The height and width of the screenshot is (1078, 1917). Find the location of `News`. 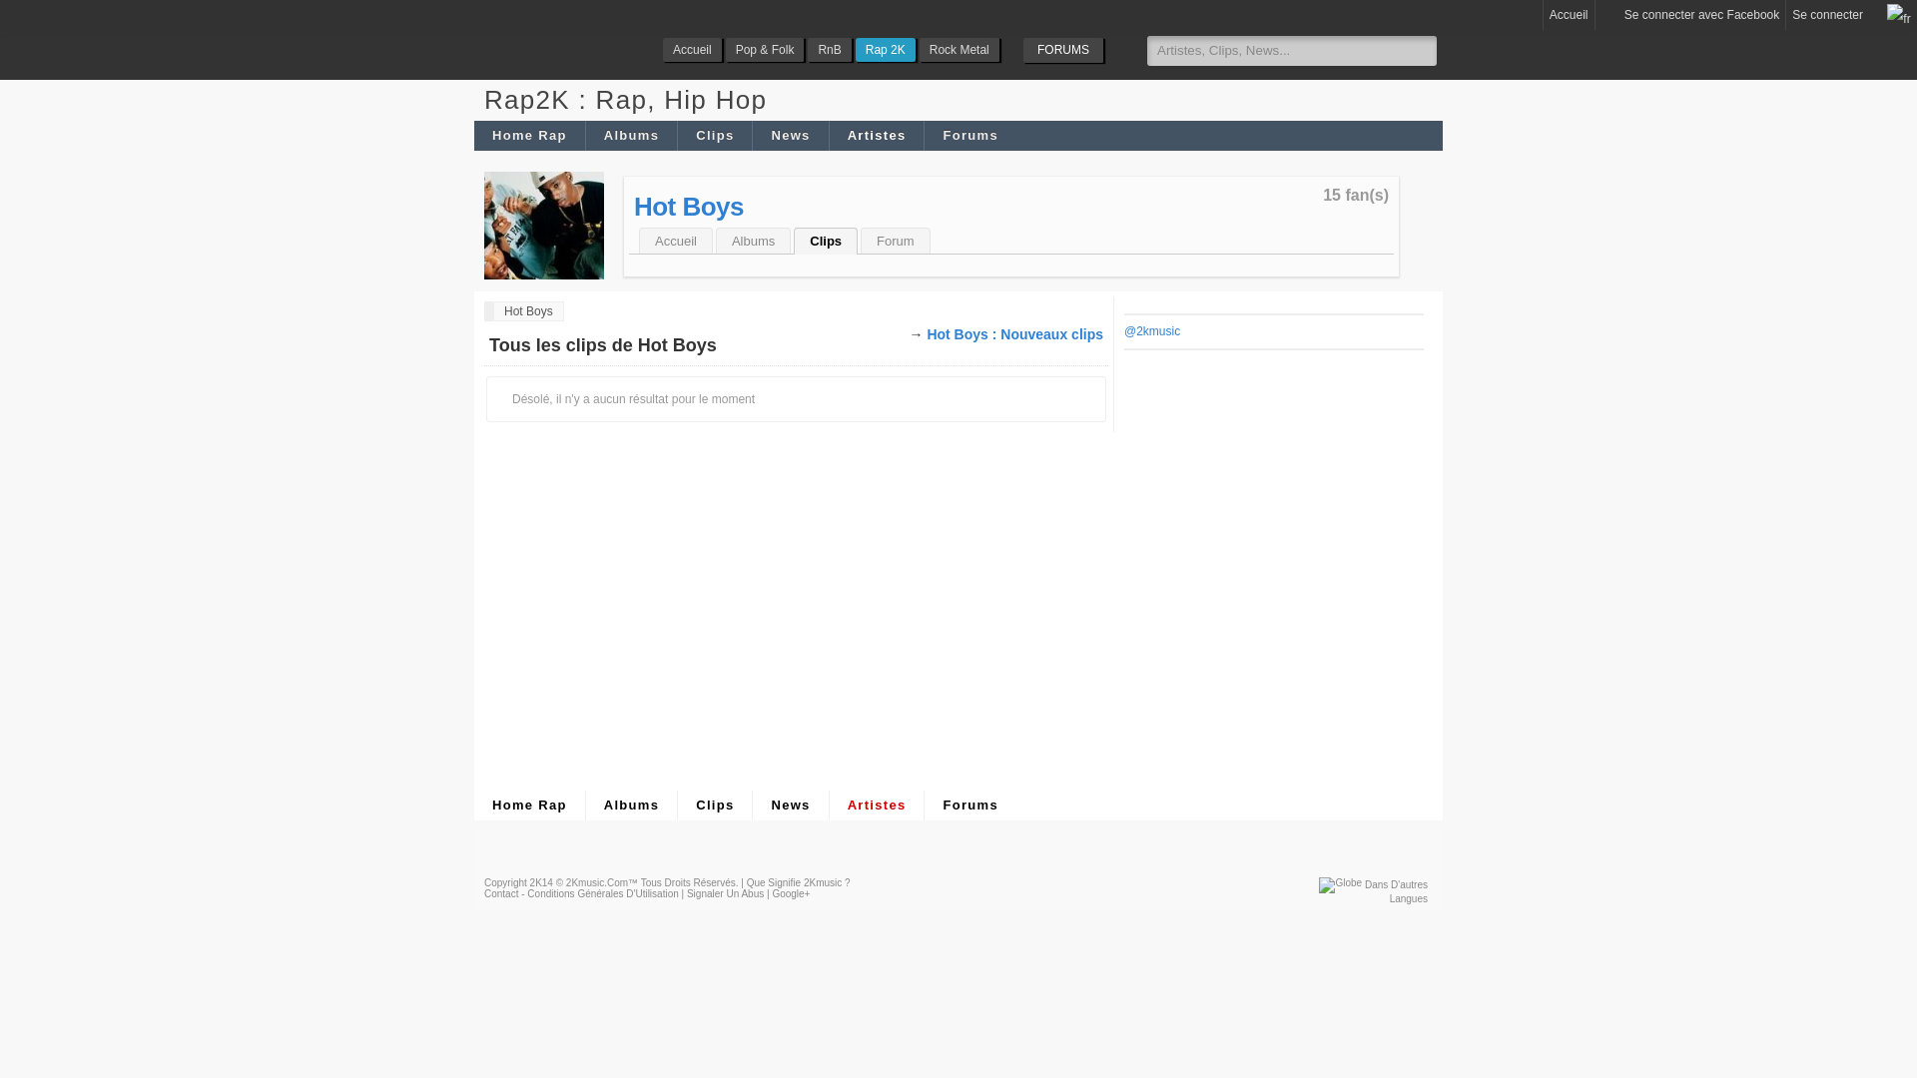

News is located at coordinates (790, 806).